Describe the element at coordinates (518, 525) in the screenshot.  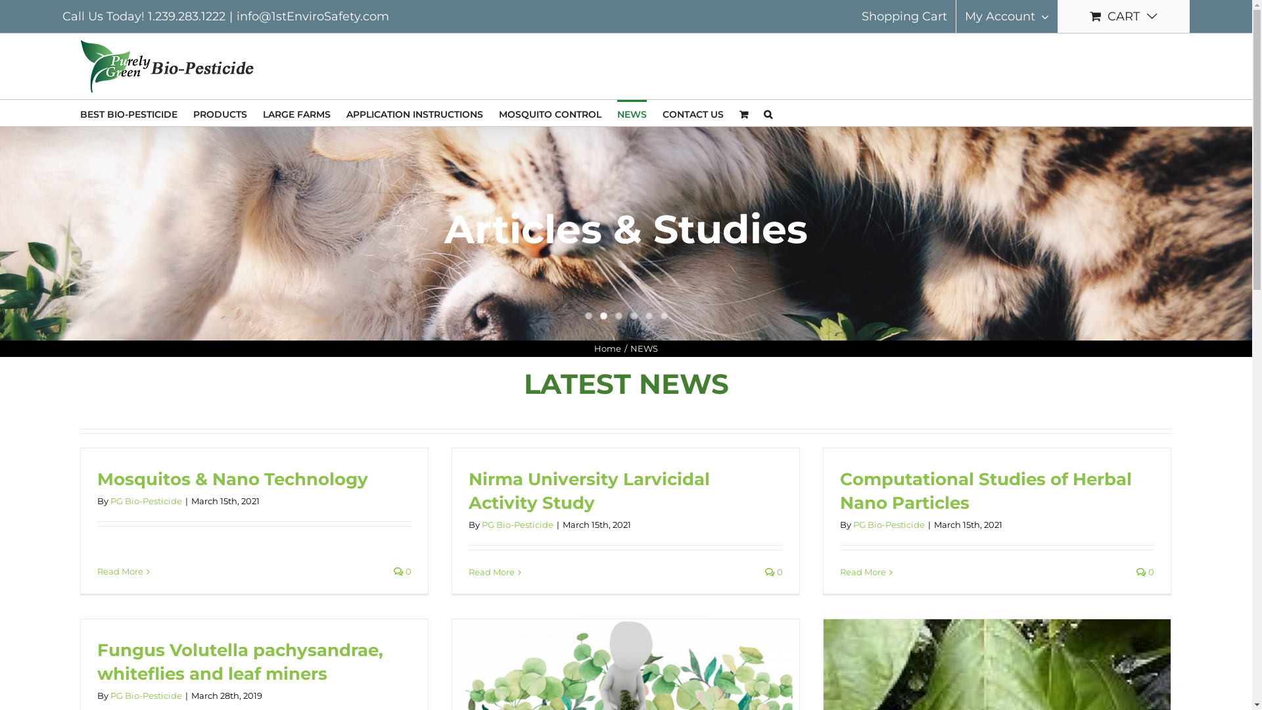
I see `PG Bio-Pesticide` at that location.